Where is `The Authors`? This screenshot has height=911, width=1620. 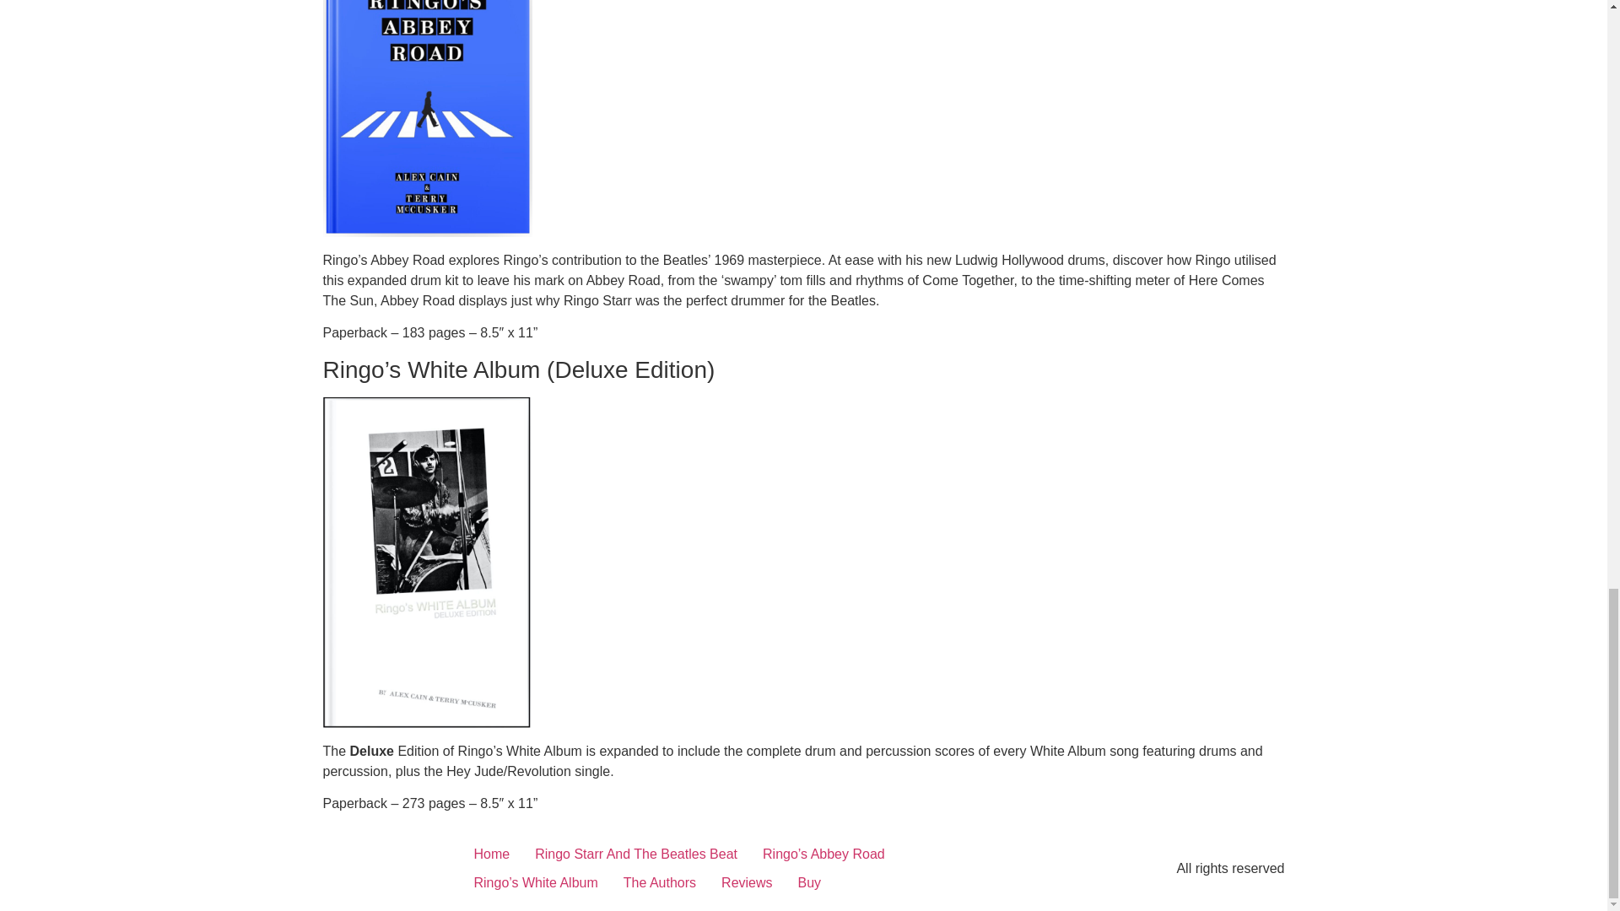
The Authors is located at coordinates (660, 882).